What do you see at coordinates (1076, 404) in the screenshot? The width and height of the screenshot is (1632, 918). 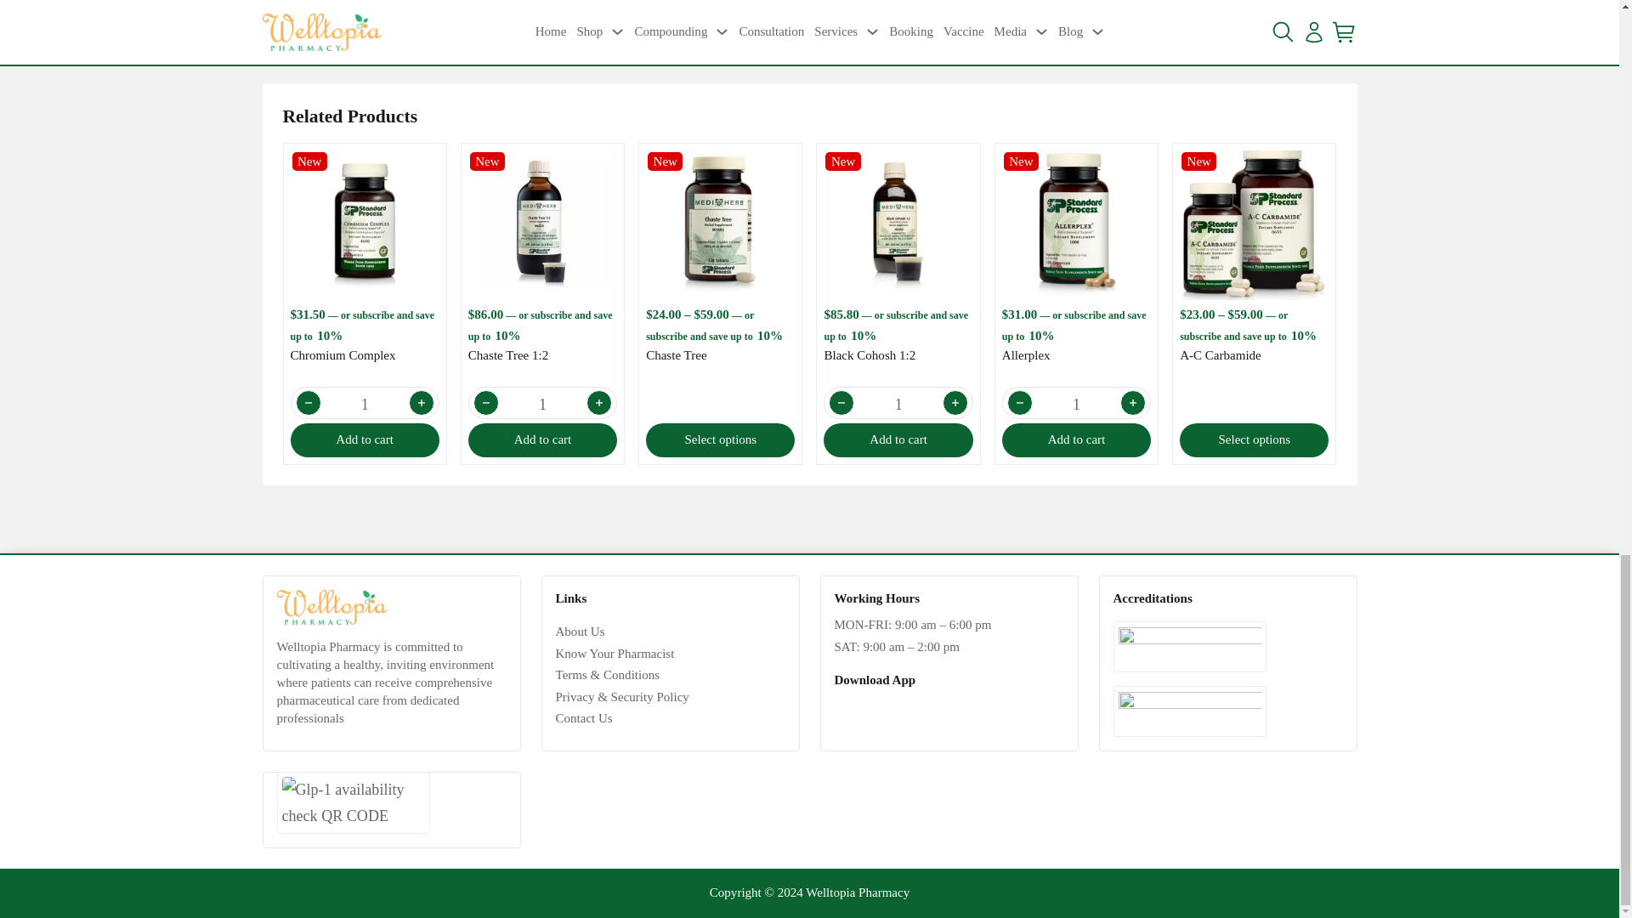 I see `1` at bounding box center [1076, 404].